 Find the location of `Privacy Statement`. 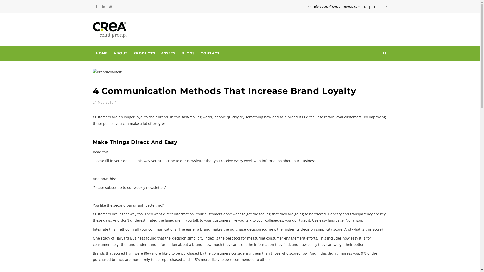

Privacy Statement is located at coordinates (108, 240).